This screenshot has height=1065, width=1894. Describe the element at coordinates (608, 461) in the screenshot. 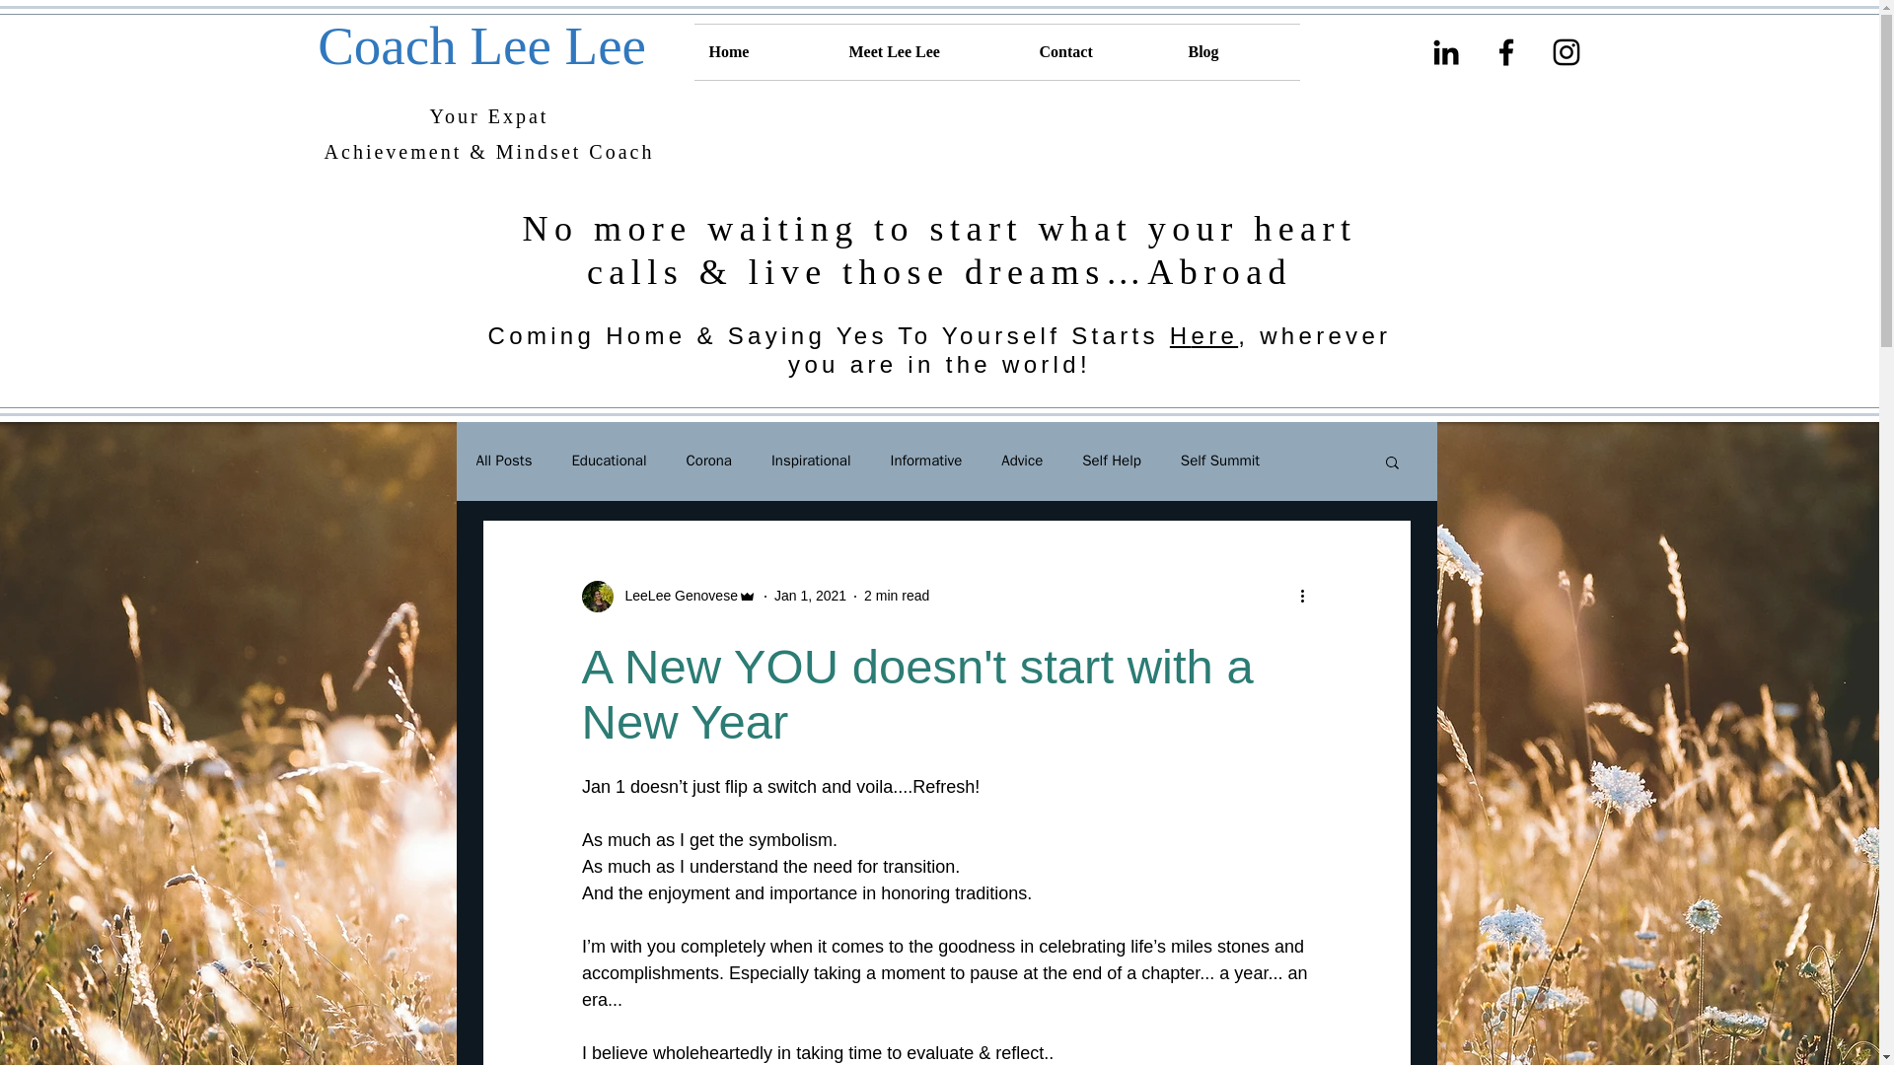

I see `Educational` at that location.